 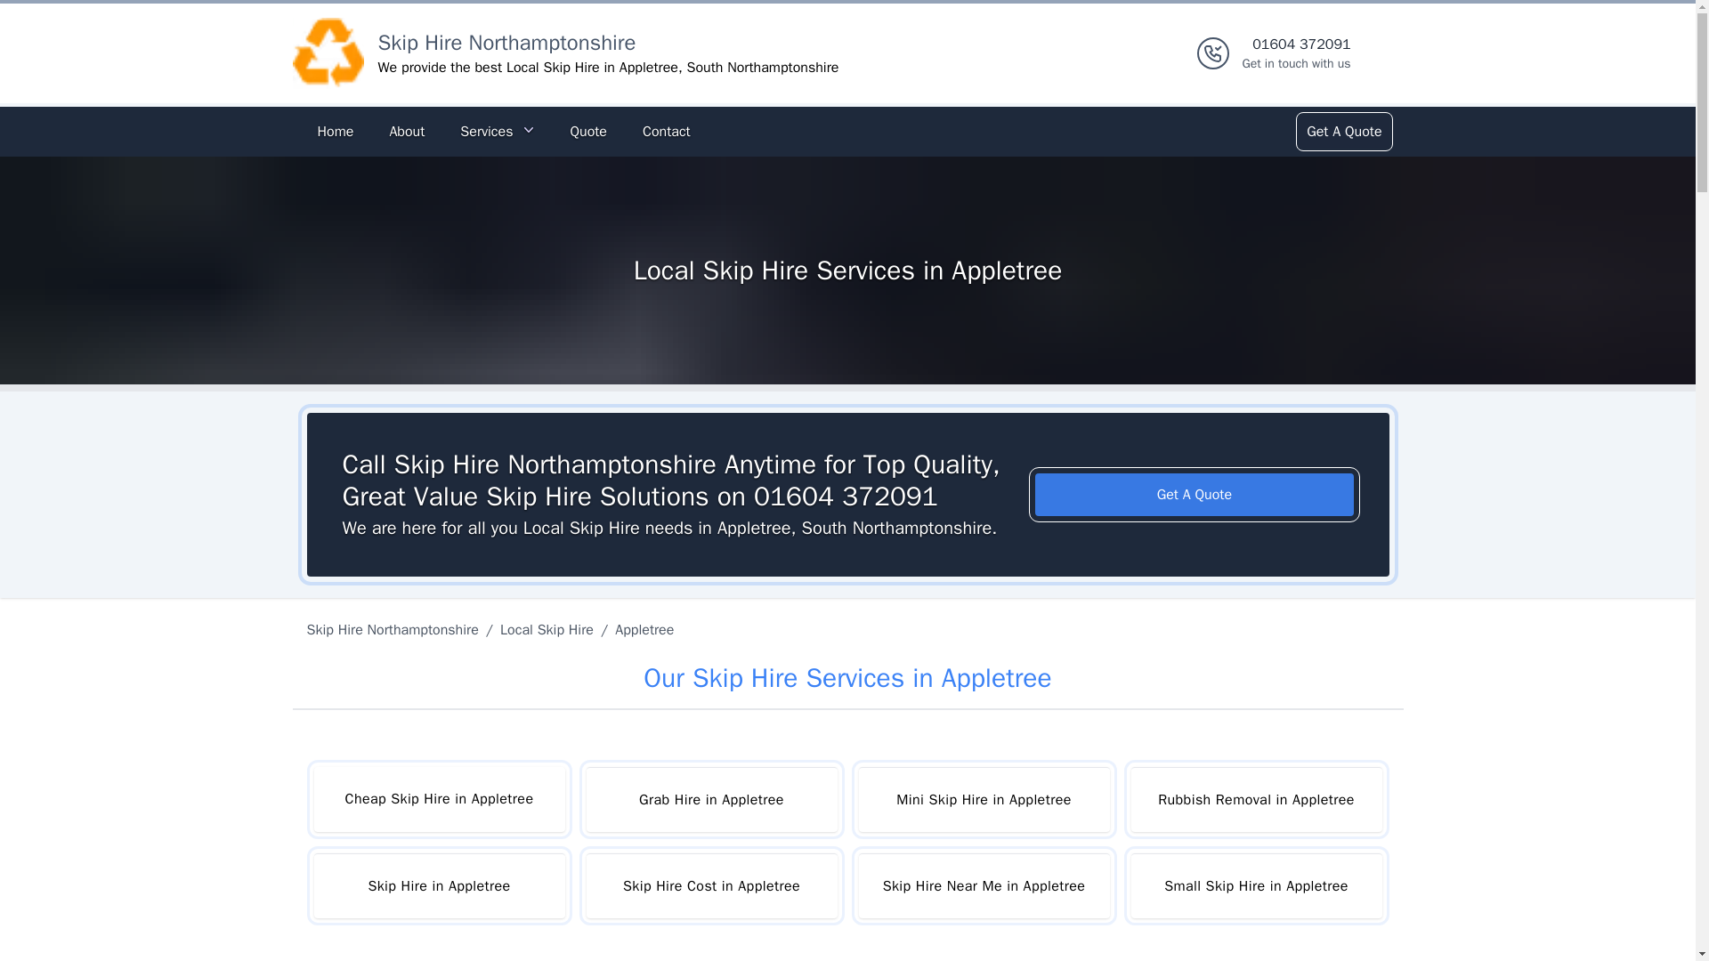 What do you see at coordinates (711, 886) in the screenshot?
I see `Get A Quote` at bounding box center [711, 886].